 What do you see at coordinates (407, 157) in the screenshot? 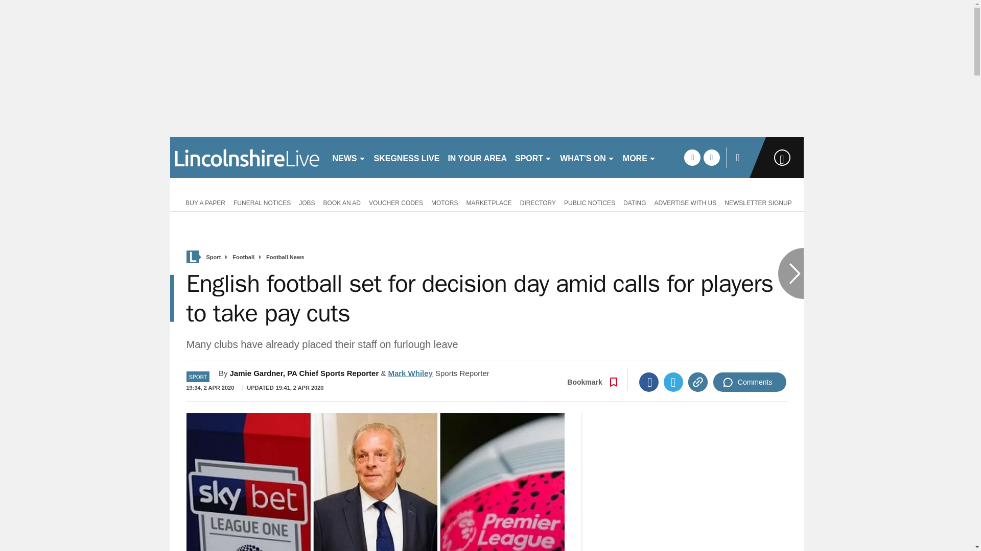
I see `SKEGNESS LIVE` at bounding box center [407, 157].